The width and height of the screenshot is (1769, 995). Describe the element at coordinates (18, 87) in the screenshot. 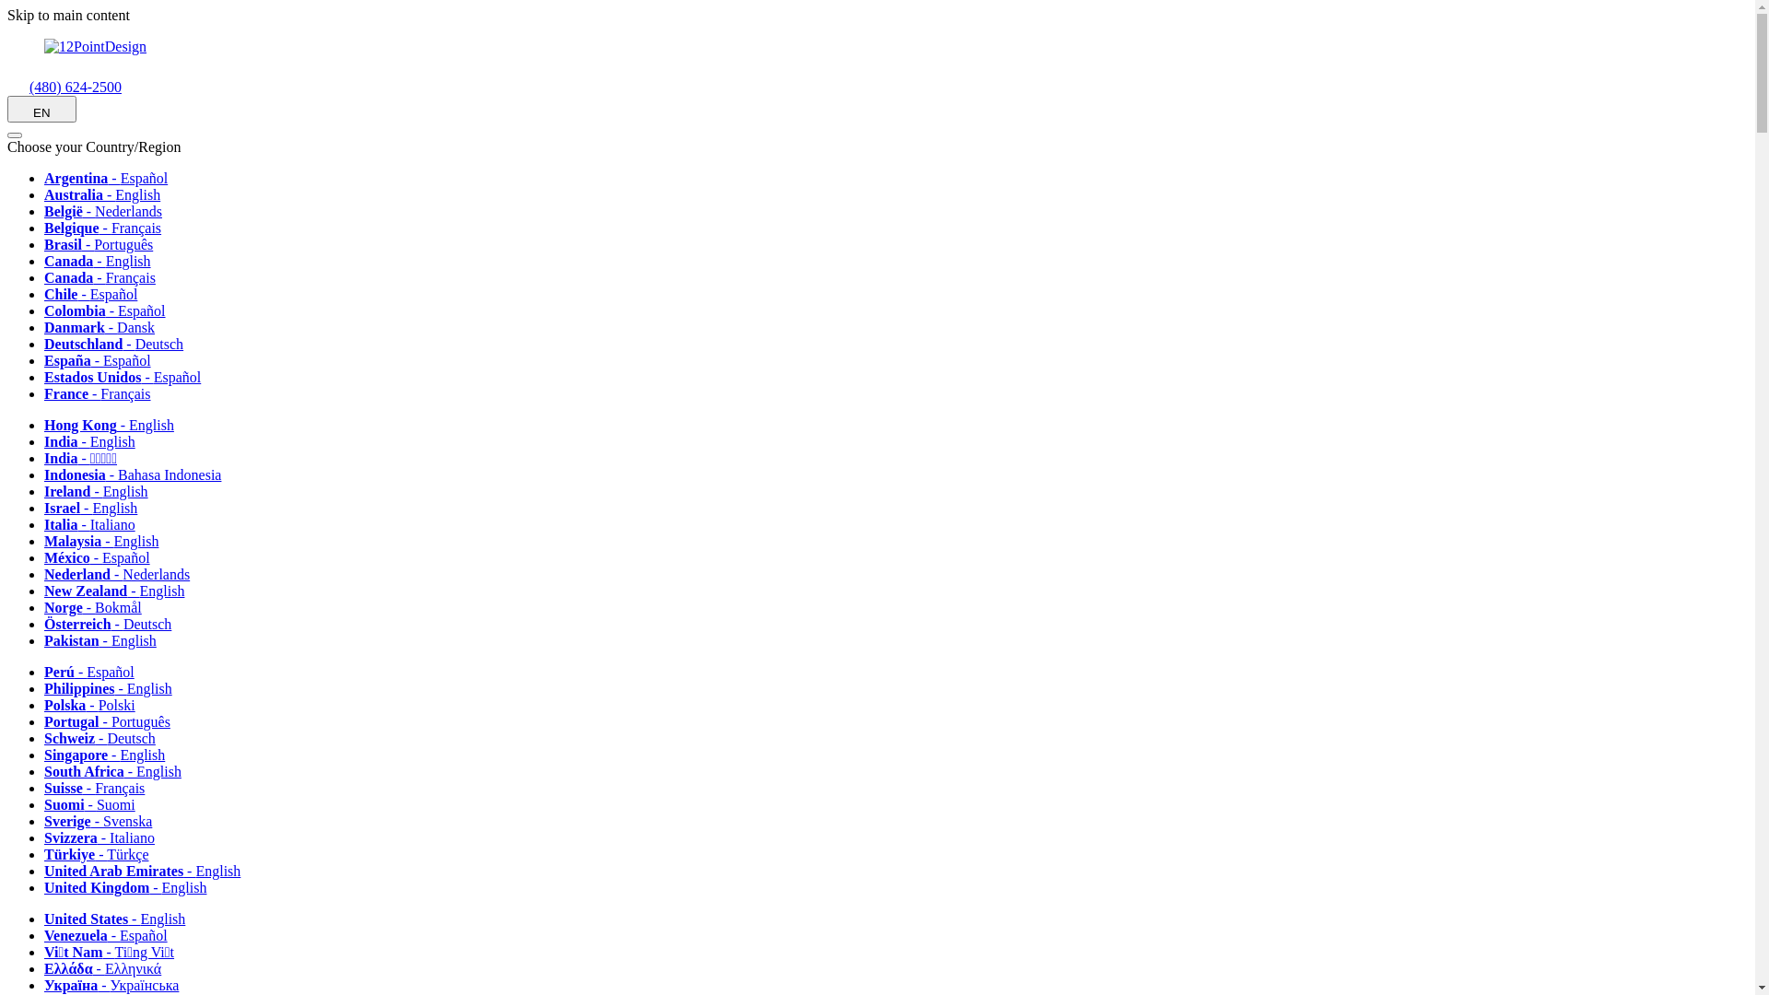

I see `Contact Us` at that location.